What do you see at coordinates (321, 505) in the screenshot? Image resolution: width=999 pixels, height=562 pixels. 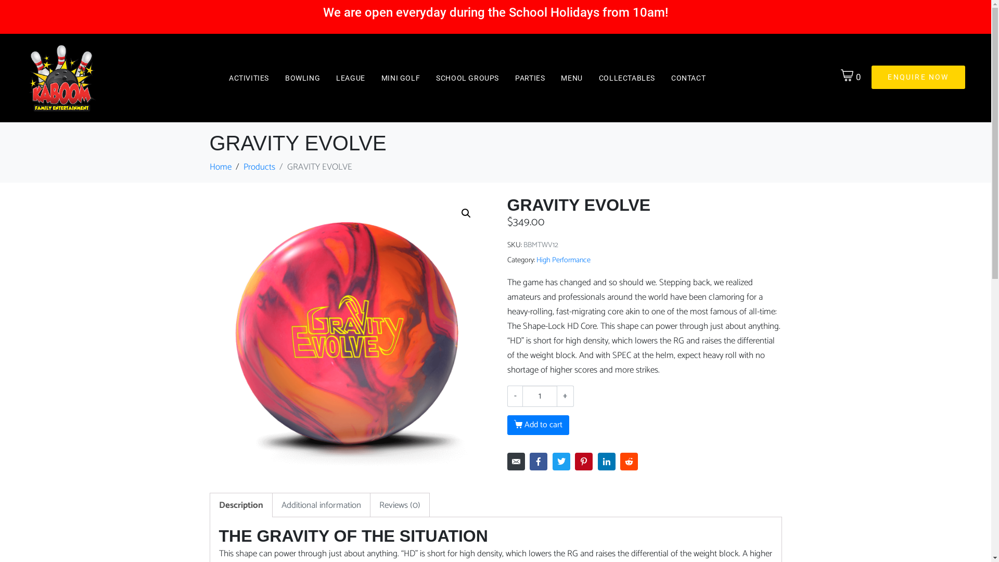 I see `Additional information` at bounding box center [321, 505].